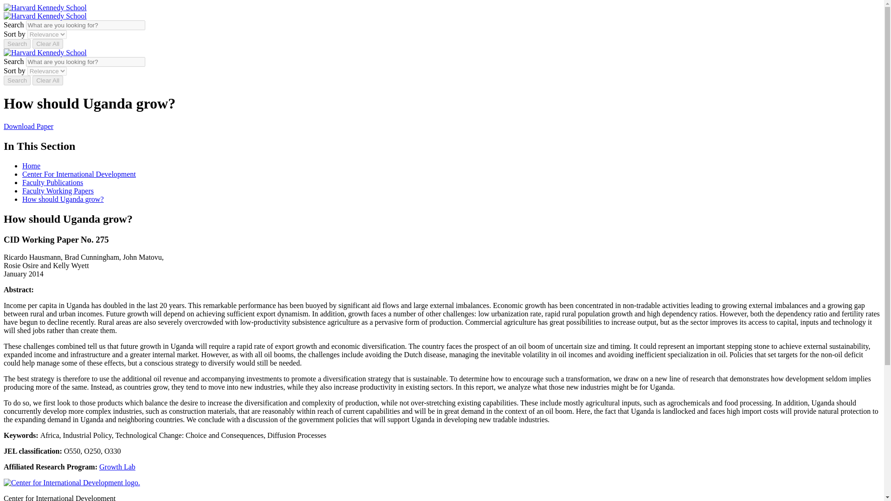  What do you see at coordinates (47, 44) in the screenshot?
I see `Clear All` at bounding box center [47, 44].